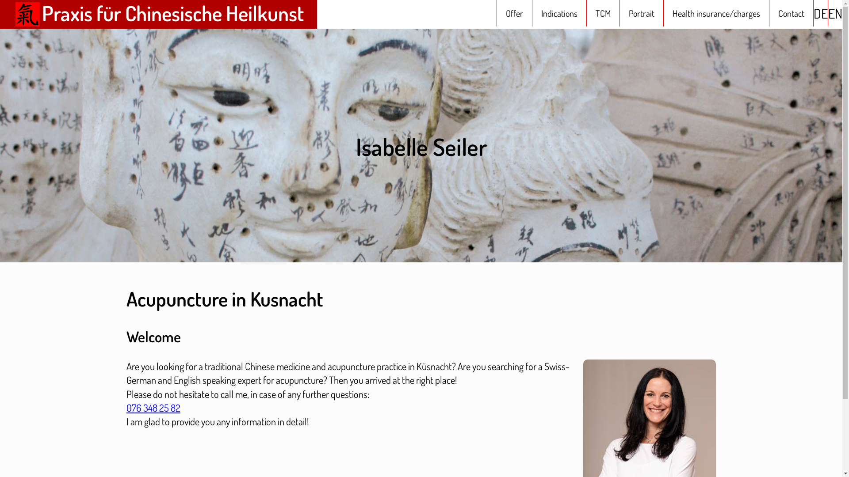  Describe the element at coordinates (515, 13) in the screenshot. I see `Offer` at that location.